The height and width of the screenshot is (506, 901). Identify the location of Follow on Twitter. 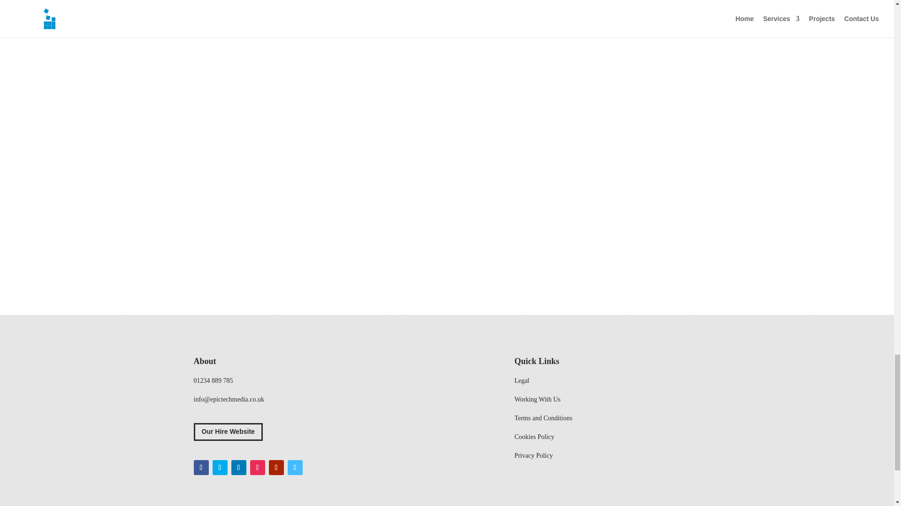
(219, 468).